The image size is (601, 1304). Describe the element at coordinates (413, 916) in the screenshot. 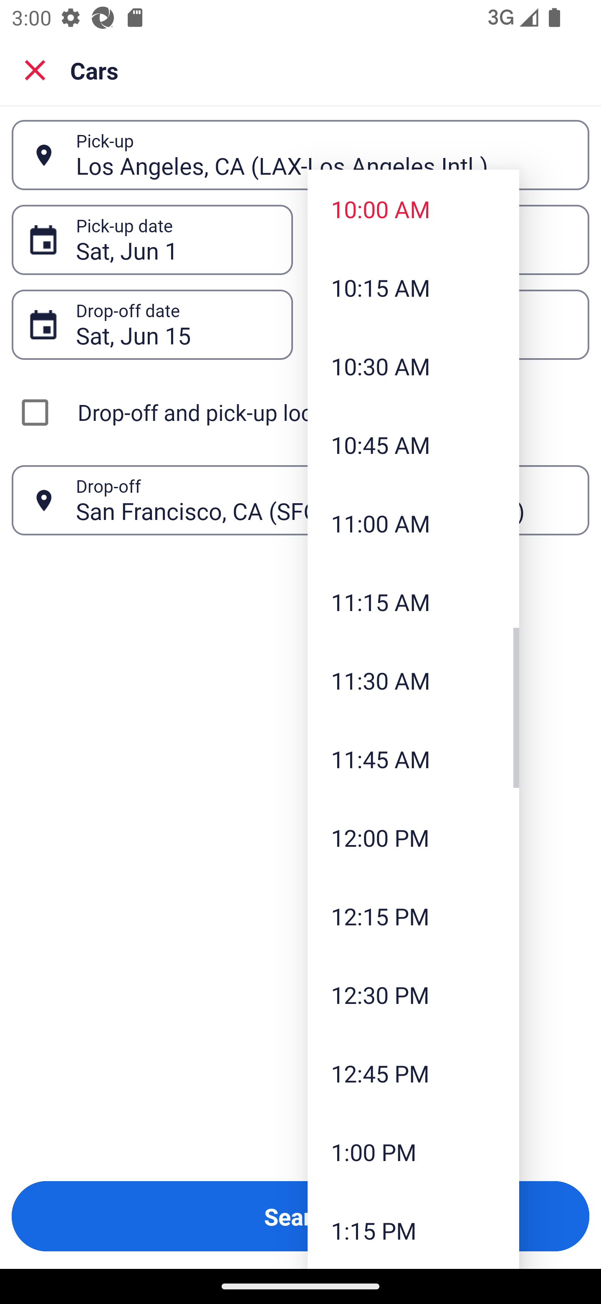

I see `12:15 PM` at that location.